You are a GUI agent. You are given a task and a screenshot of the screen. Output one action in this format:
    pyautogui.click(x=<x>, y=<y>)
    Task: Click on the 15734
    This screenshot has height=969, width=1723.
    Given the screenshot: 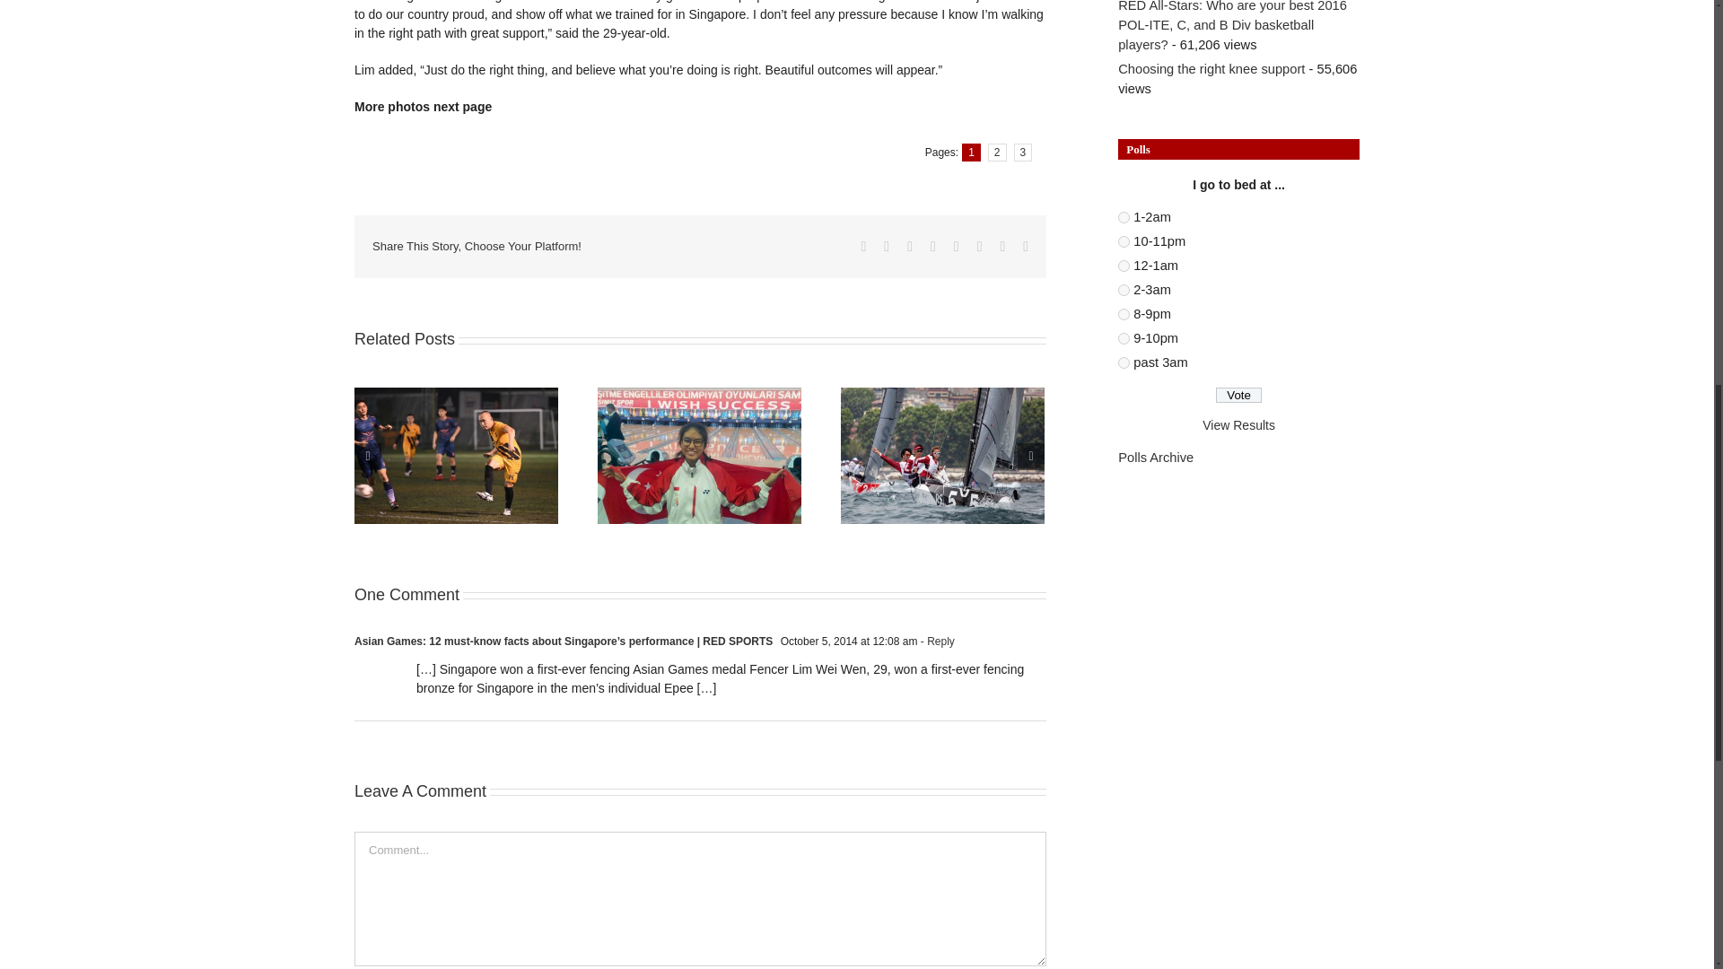 What is the action you would take?
    pyautogui.click(x=1124, y=339)
    